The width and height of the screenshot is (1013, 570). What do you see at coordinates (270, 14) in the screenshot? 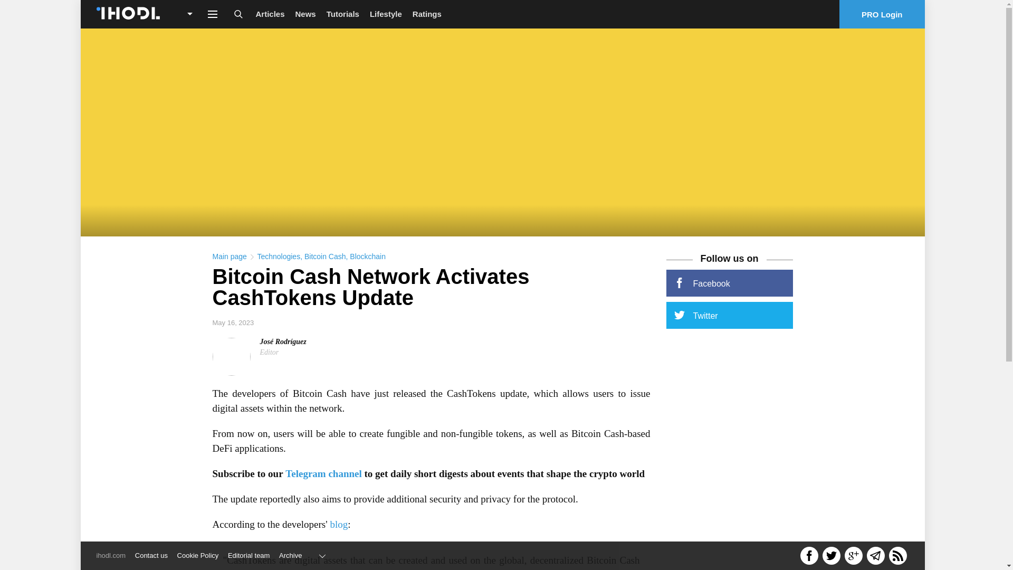
I see `Articles` at bounding box center [270, 14].